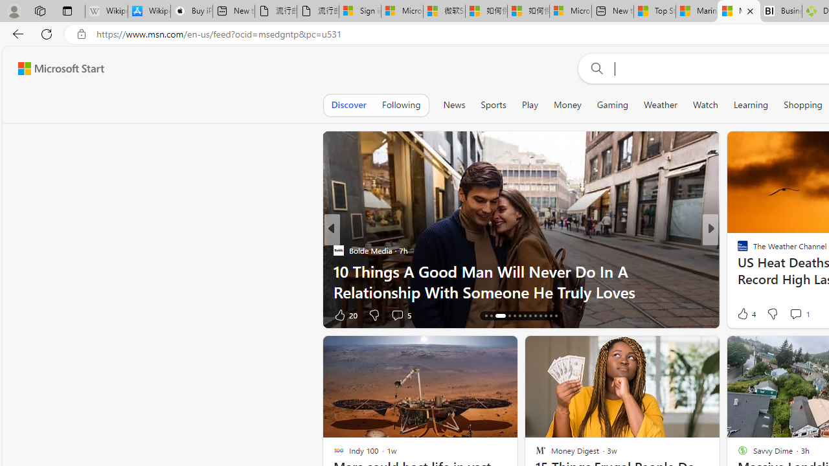  I want to click on 4 Like, so click(745, 313).